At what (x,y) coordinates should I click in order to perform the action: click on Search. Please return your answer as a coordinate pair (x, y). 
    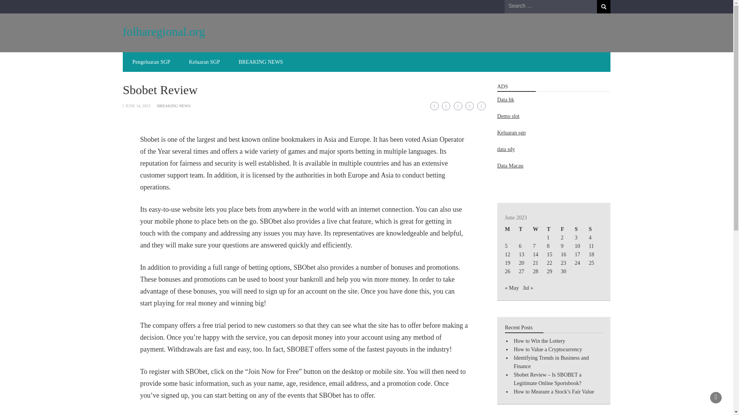
    Looking at the image, I should click on (604, 7).